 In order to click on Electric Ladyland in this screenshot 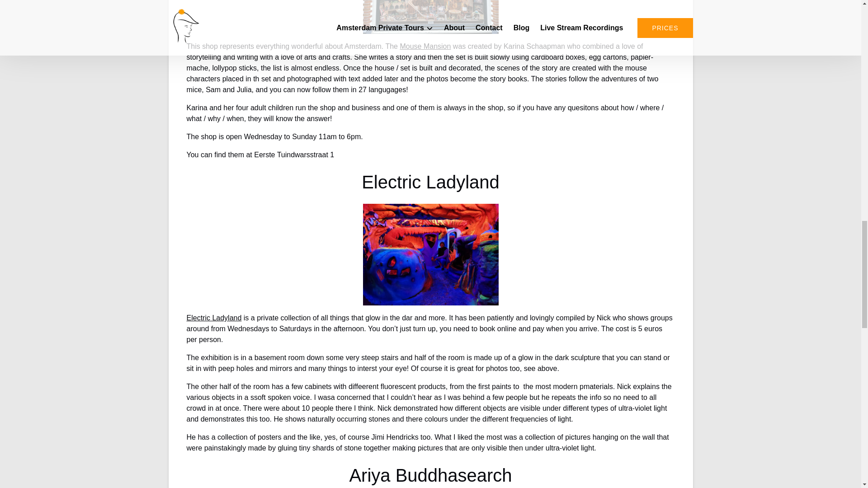, I will do `click(213, 318)`.